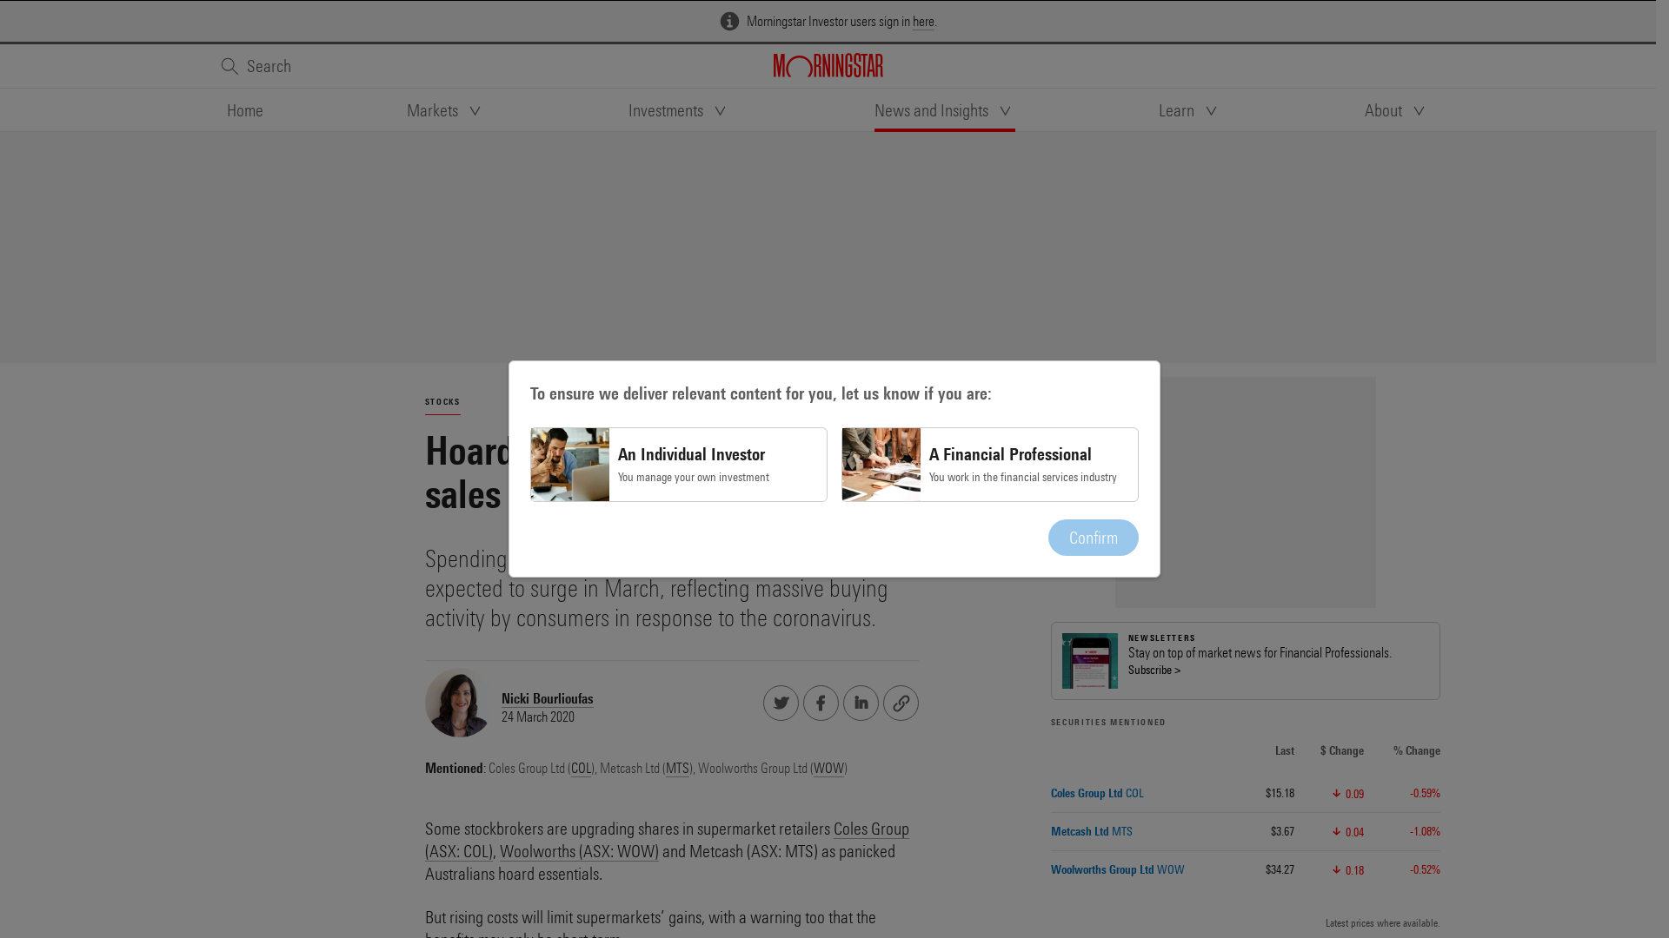  What do you see at coordinates (579, 851) in the screenshot?
I see `Woolworths (ASX: WOW)` at bounding box center [579, 851].